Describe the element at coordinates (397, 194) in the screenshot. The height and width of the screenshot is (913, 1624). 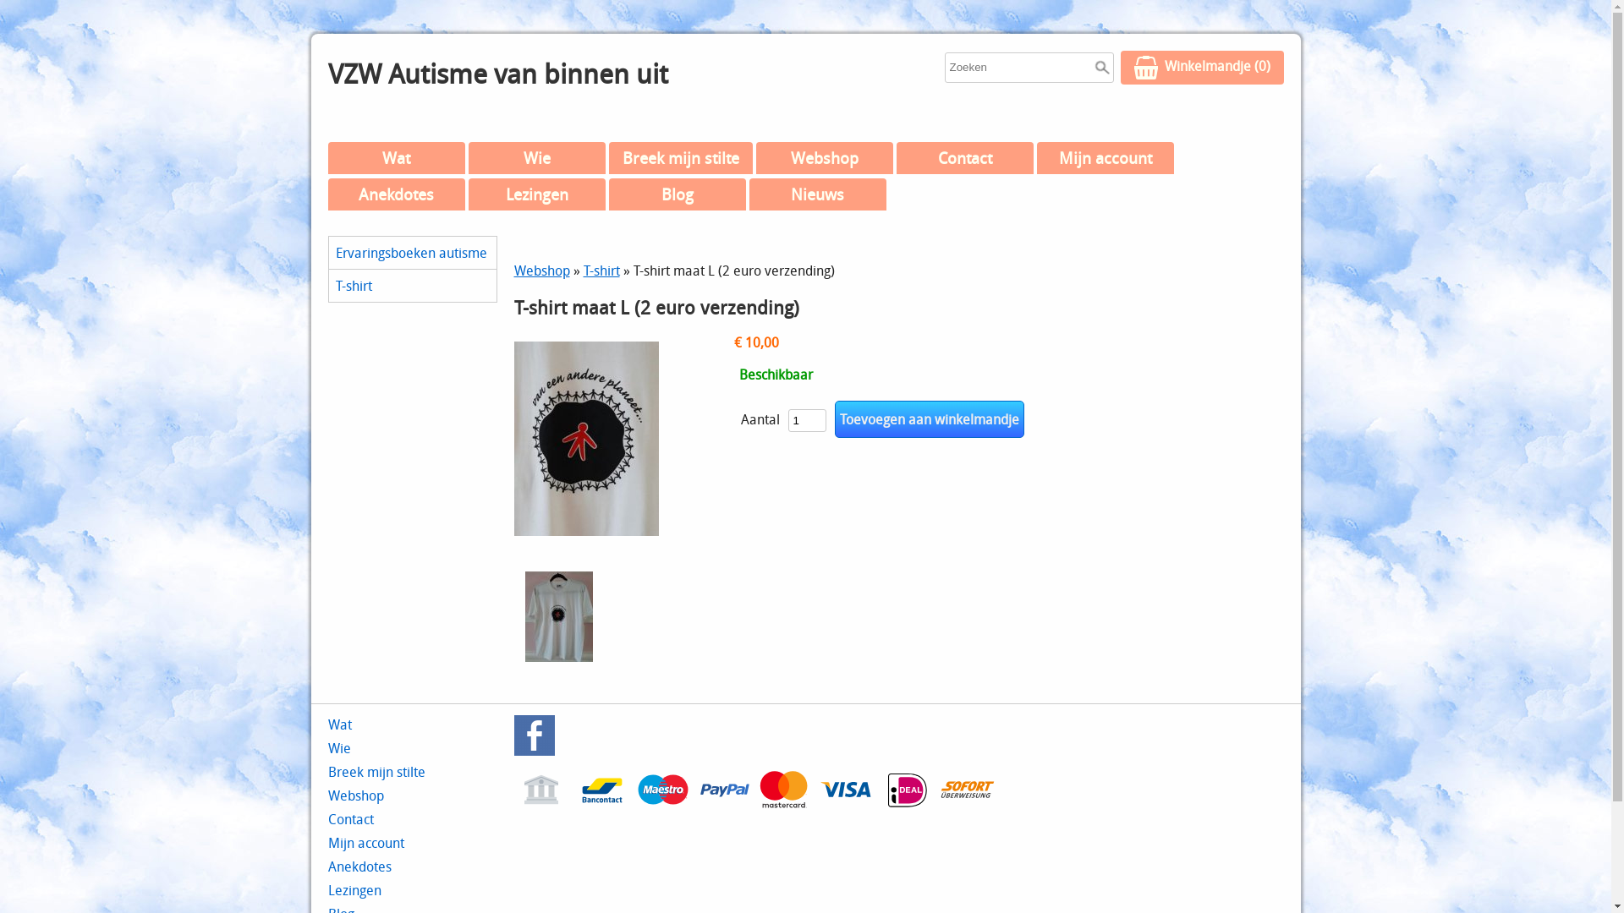
I see `Anekdotes` at that location.